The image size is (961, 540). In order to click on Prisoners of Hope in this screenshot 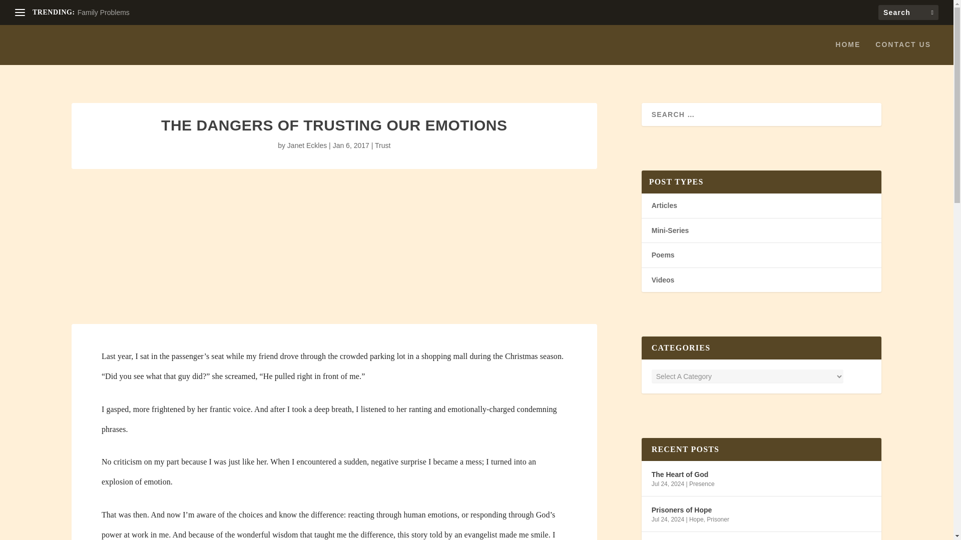, I will do `click(682, 510)`.